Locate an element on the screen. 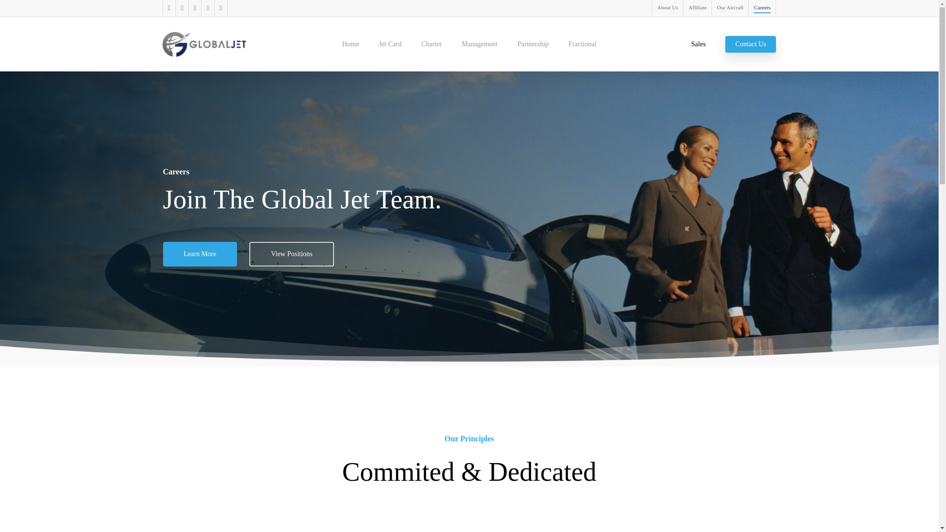  View Positions is located at coordinates (292, 254).